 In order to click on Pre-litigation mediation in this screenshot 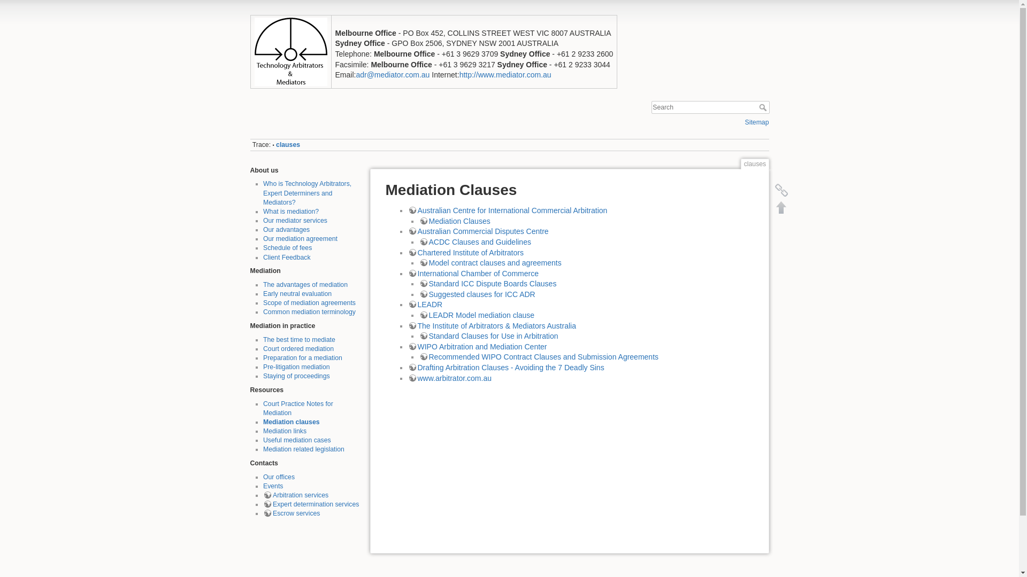, I will do `click(296, 367)`.